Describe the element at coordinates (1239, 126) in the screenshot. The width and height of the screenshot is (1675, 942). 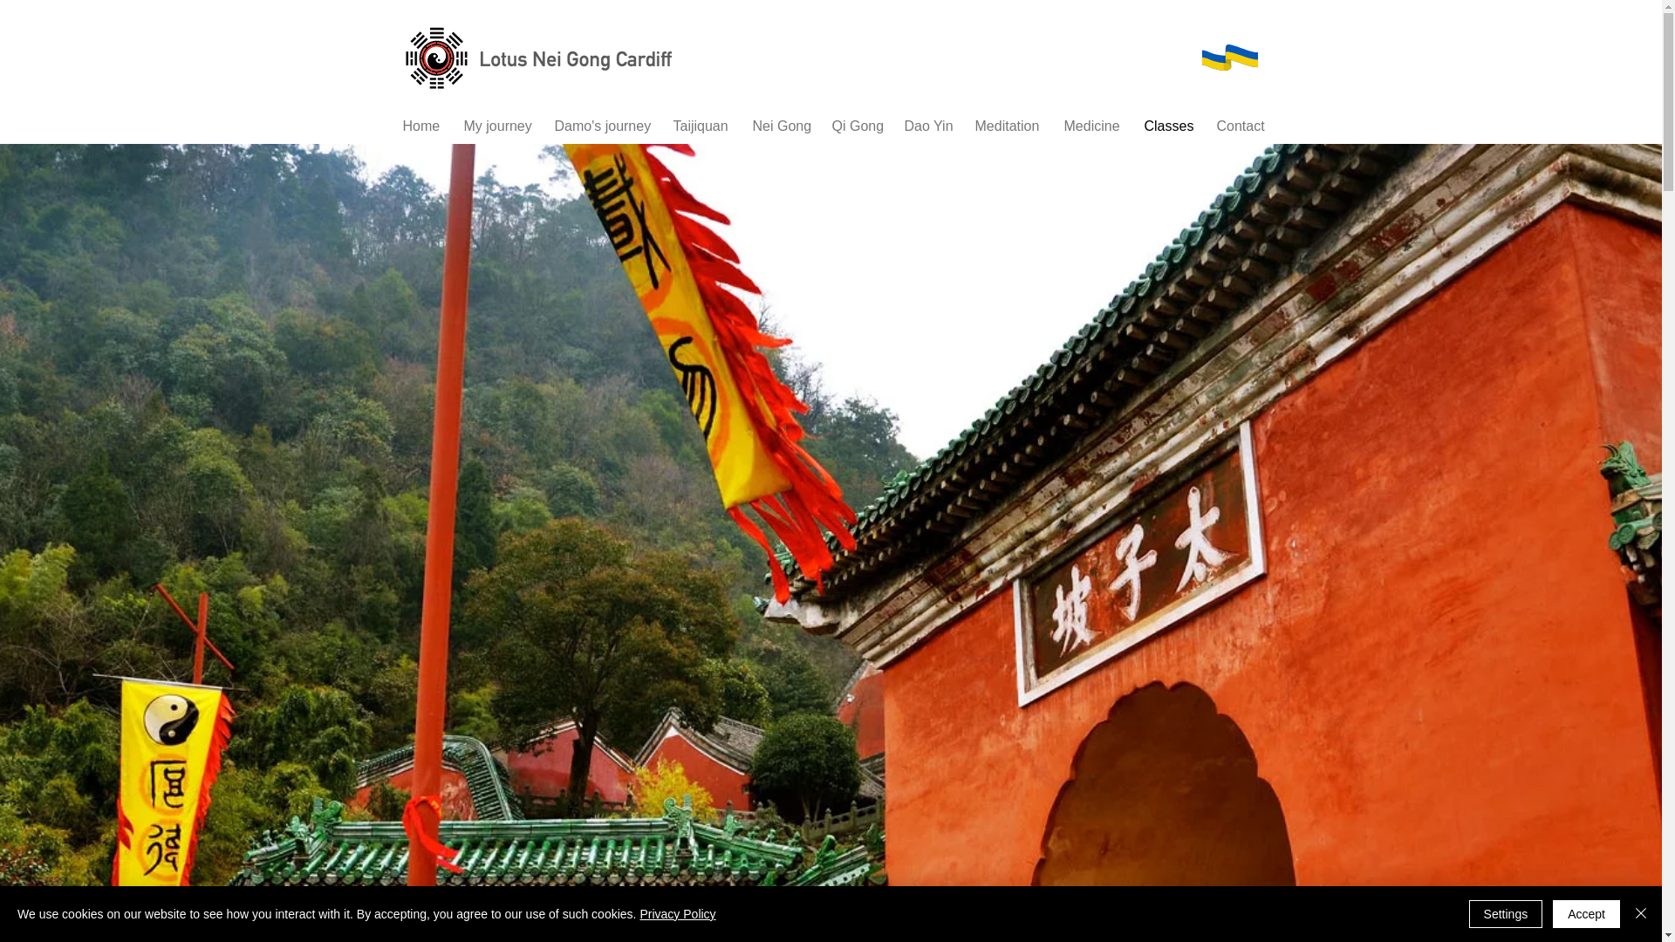
I see `Contact` at that location.